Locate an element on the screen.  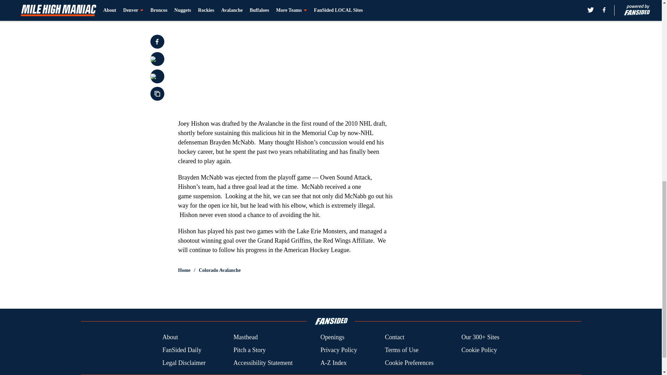
Legal Disclaimer is located at coordinates (183, 363).